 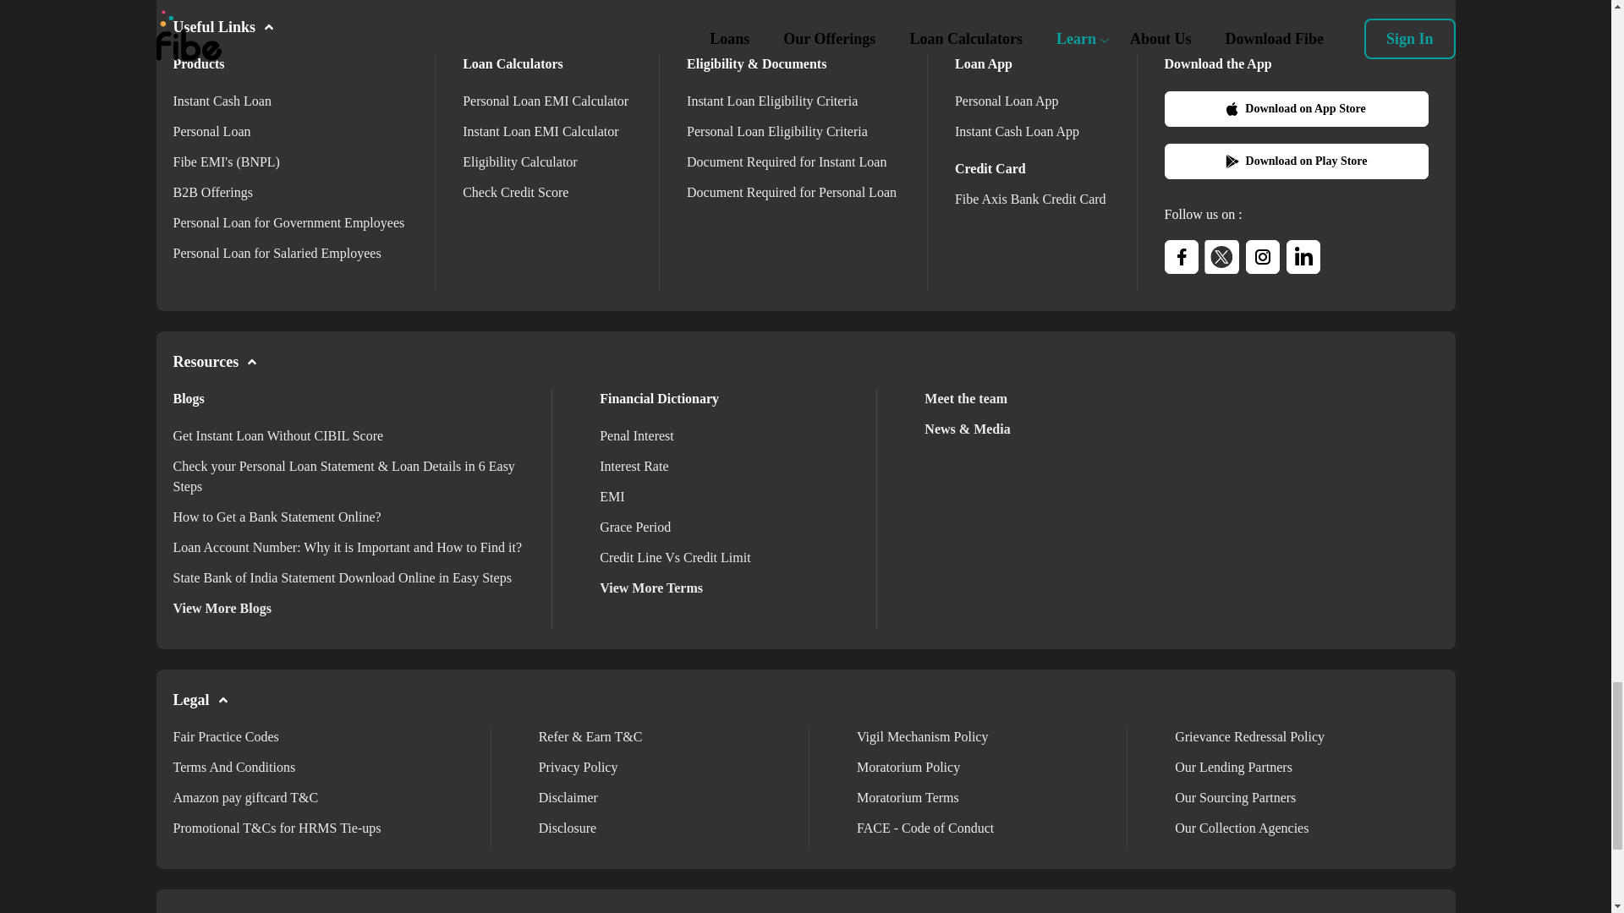 What do you see at coordinates (1233, 766) in the screenshot?
I see `Our Lending Partners` at bounding box center [1233, 766].